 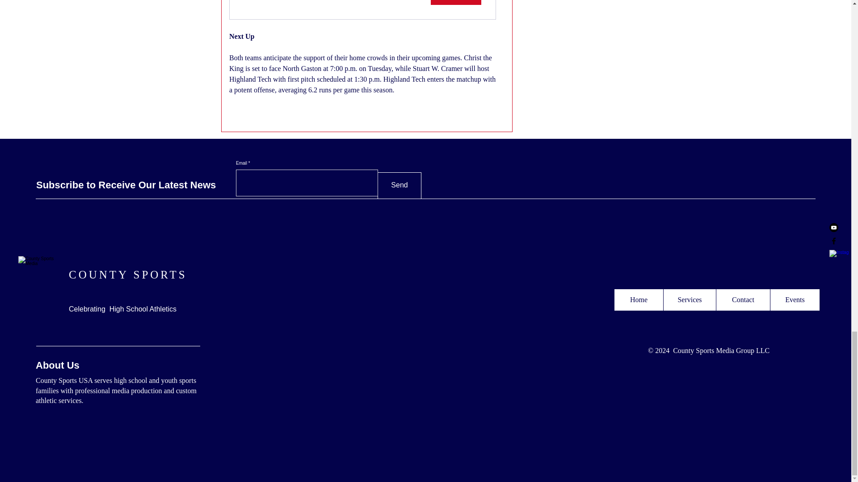 I want to click on COUNTY SPORTS, so click(x=639, y=300).